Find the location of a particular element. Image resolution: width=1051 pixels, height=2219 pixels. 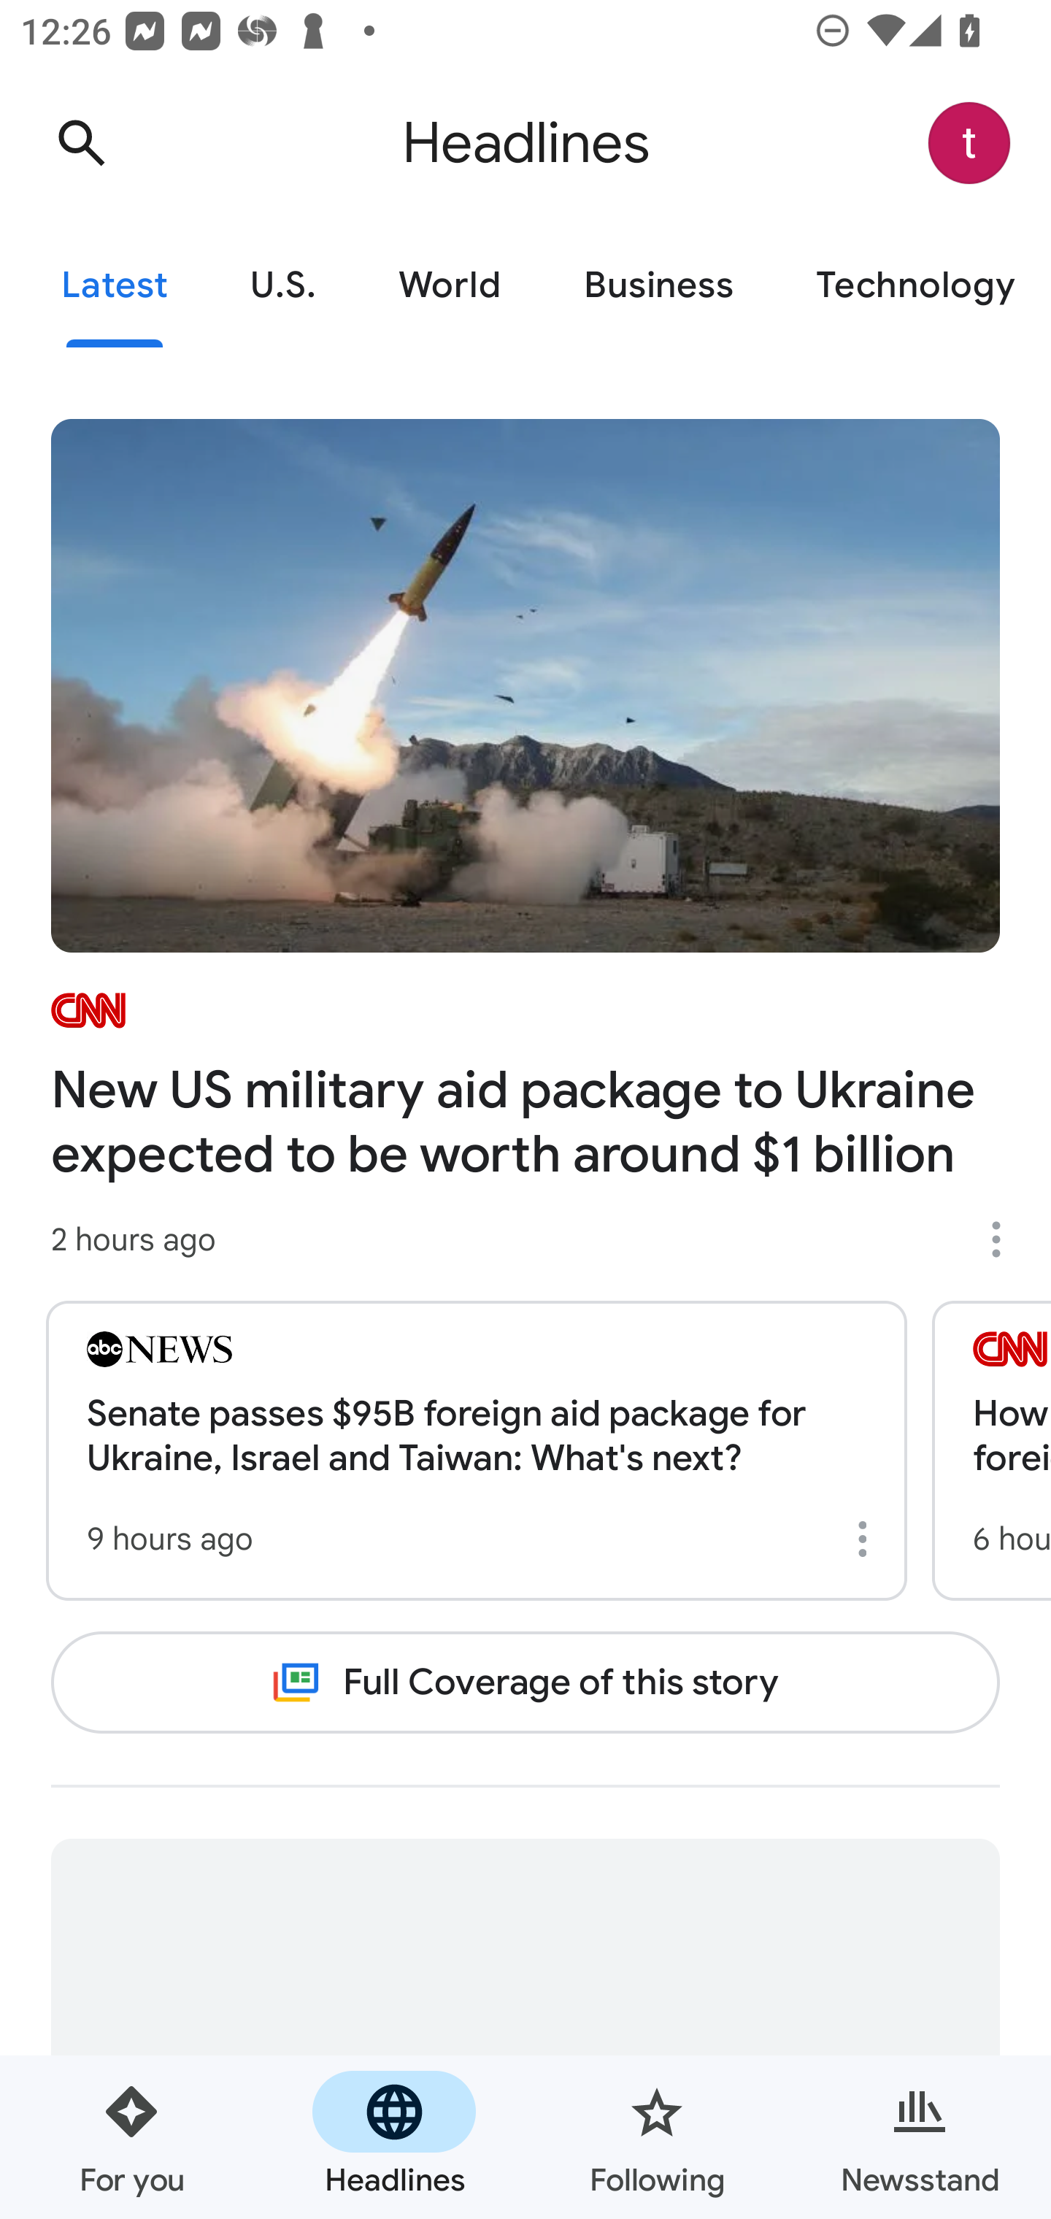

Business is located at coordinates (658, 286).